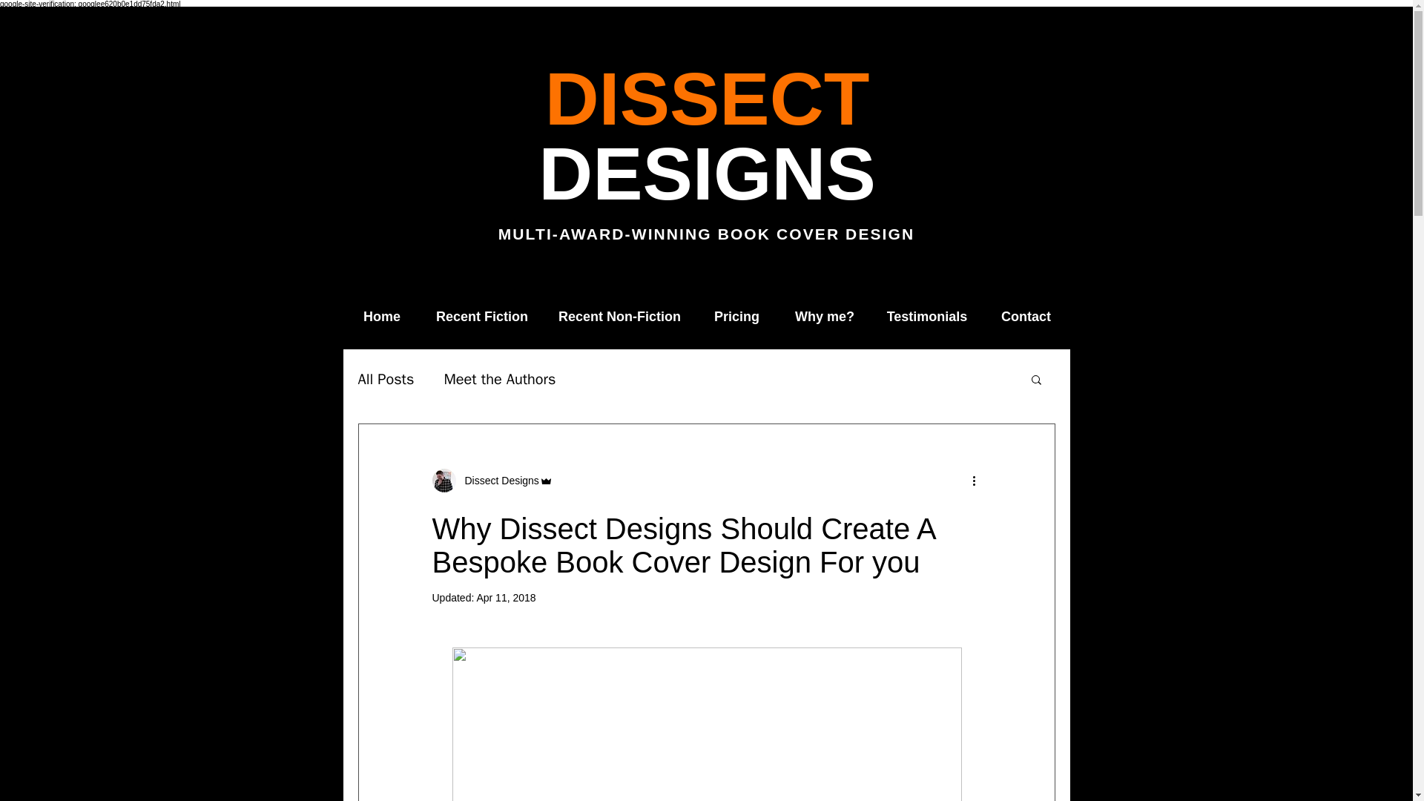 The height and width of the screenshot is (801, 1424). What do you see at coordinates (736, 316) in the screenshot?
I see `Pricing` at bounding box center [736, 316].